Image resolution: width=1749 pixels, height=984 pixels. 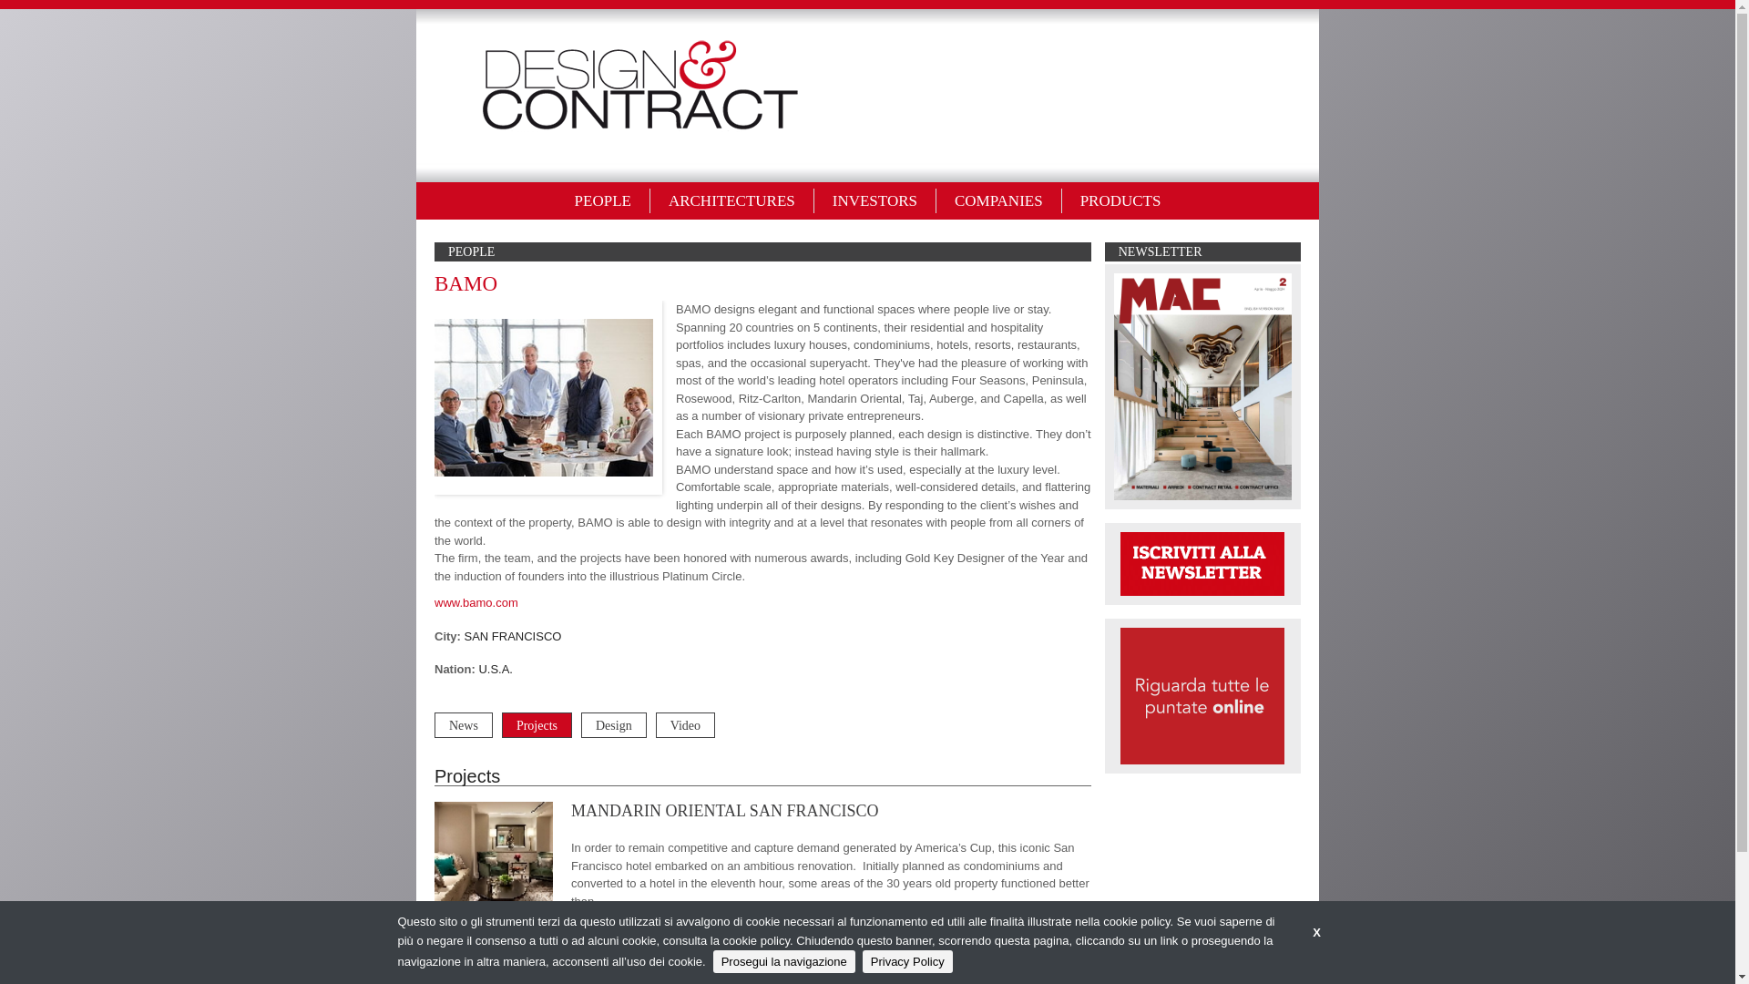 What do you see at coordinates (874, 200) in the screenshot?
I see `INVESTORS` at bounding box center [874, 200].